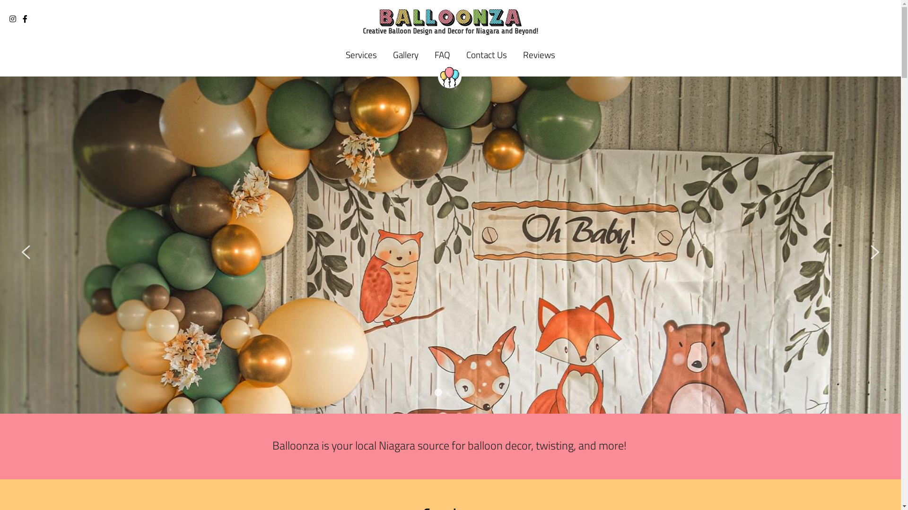  I want to click on FAQ, so click(443, 55).